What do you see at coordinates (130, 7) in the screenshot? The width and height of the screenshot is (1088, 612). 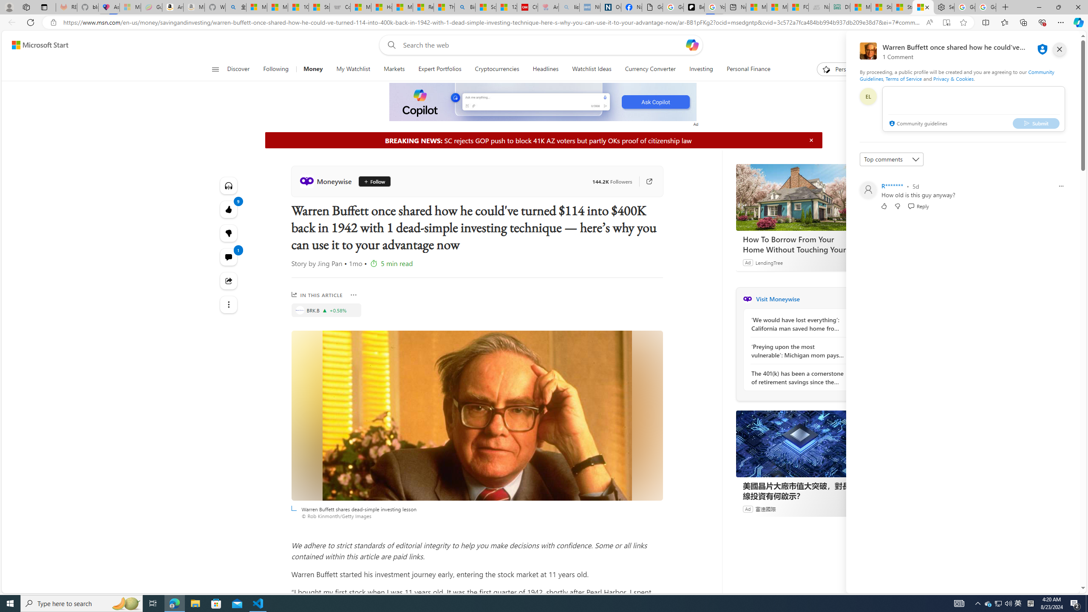 I see `Microsoft-Report a Concern to Bing - Sleeping` at bounding box center [130, 7].